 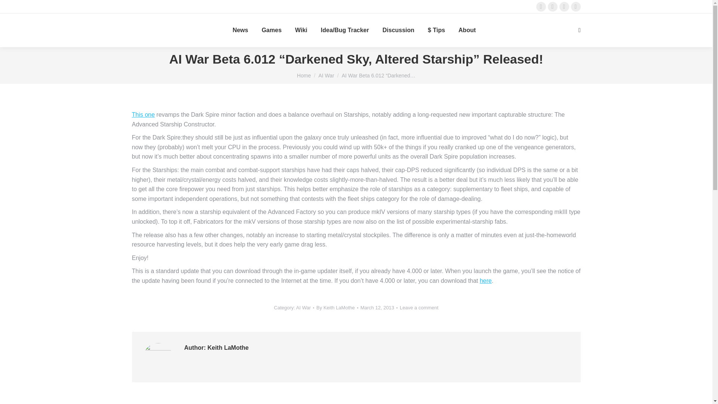 What do you see at coordinates (575, 7) in the screenshot?
I see `Website page opens in new window` at bounding box center [575, 7].